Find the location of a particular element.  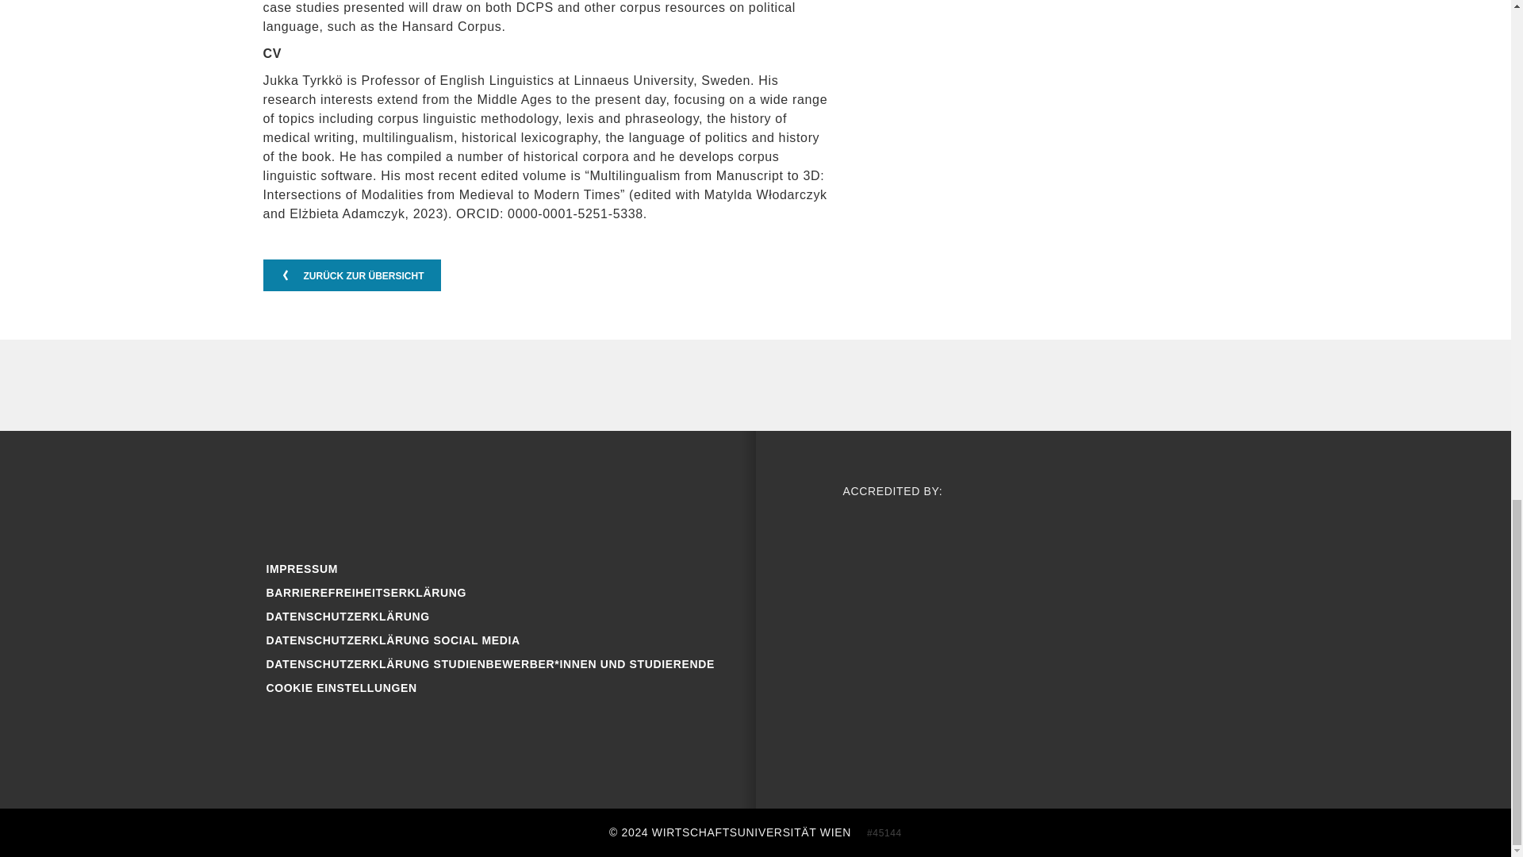

LinkedIn is located at coordinates (546, 498).